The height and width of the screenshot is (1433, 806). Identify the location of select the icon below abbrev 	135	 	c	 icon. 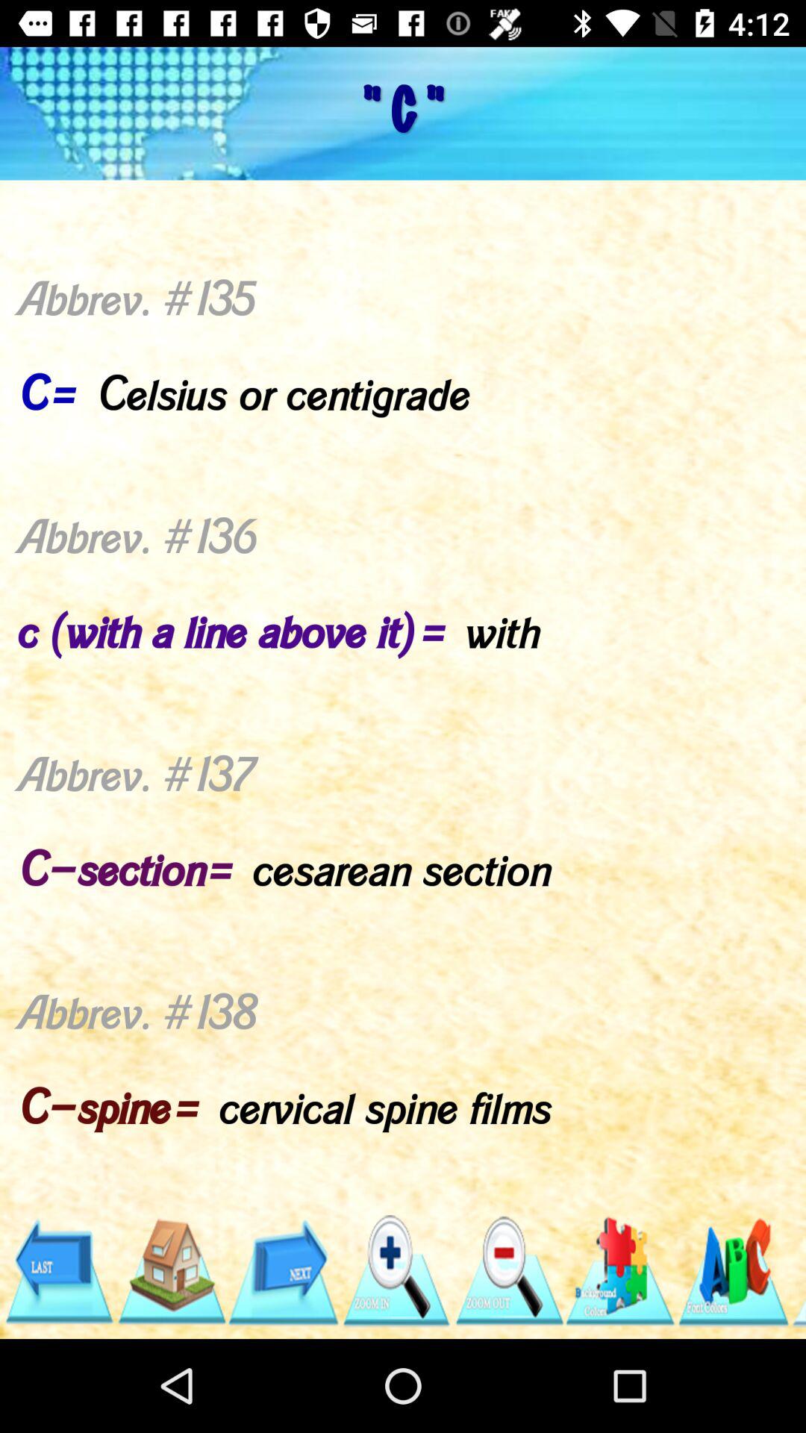
(284, 1271).